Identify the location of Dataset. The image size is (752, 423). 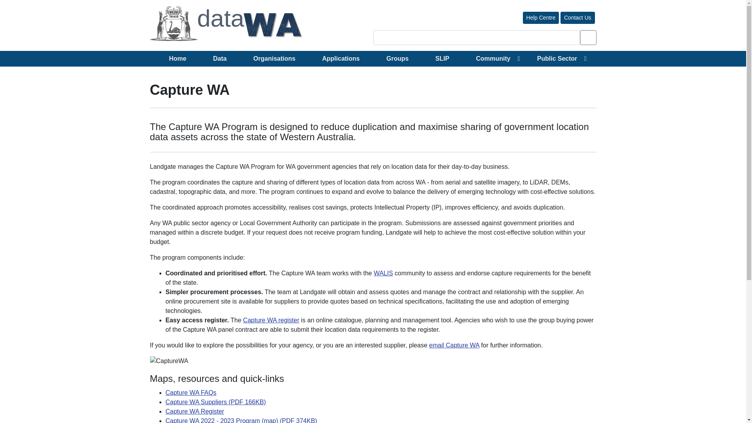
(220, 58).